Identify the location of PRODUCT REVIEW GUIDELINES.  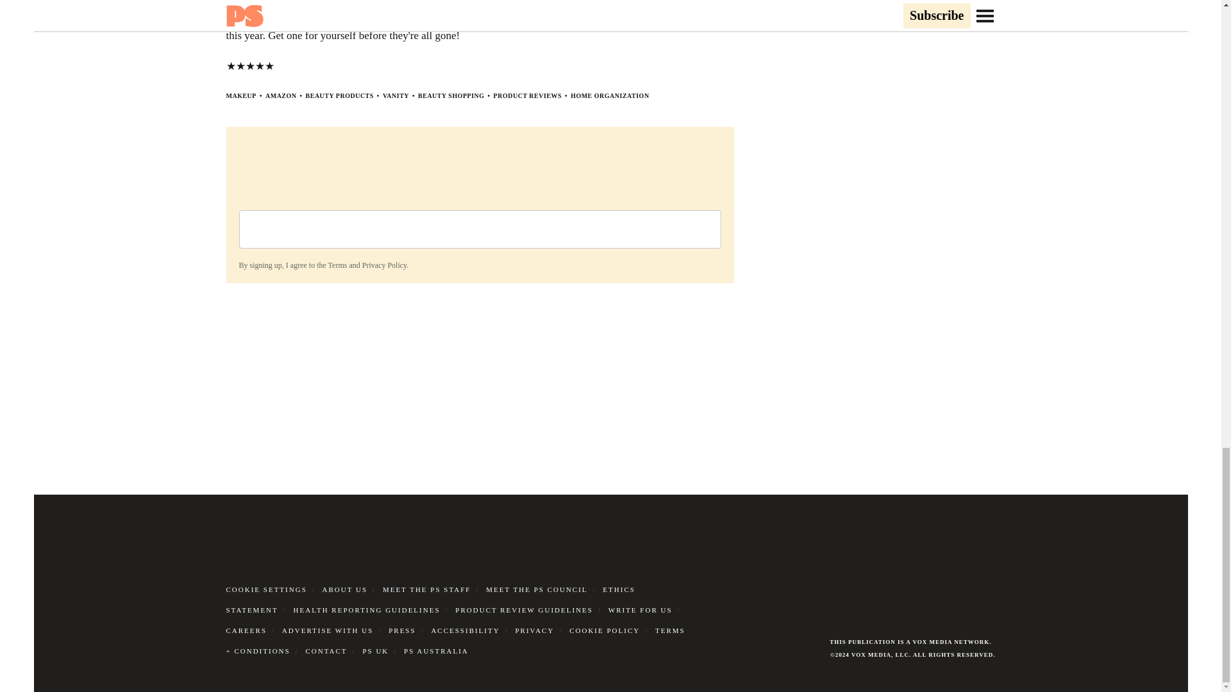
(524, 610).